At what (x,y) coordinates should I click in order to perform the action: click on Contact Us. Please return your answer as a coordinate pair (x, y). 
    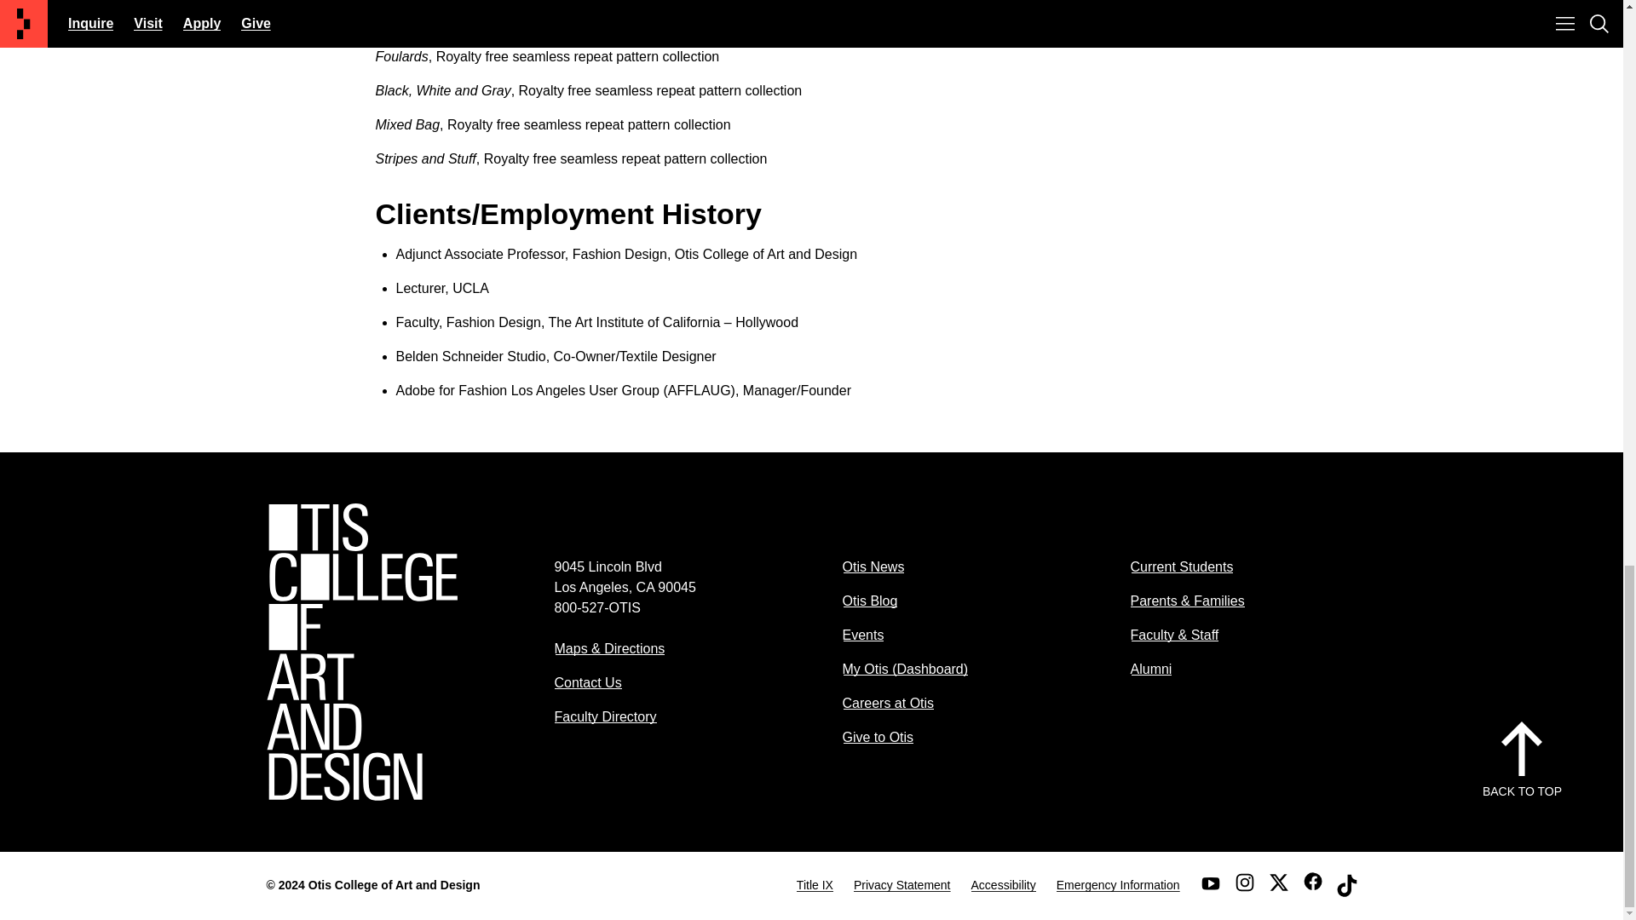
    Looking at the image, I should click on (588, 682).